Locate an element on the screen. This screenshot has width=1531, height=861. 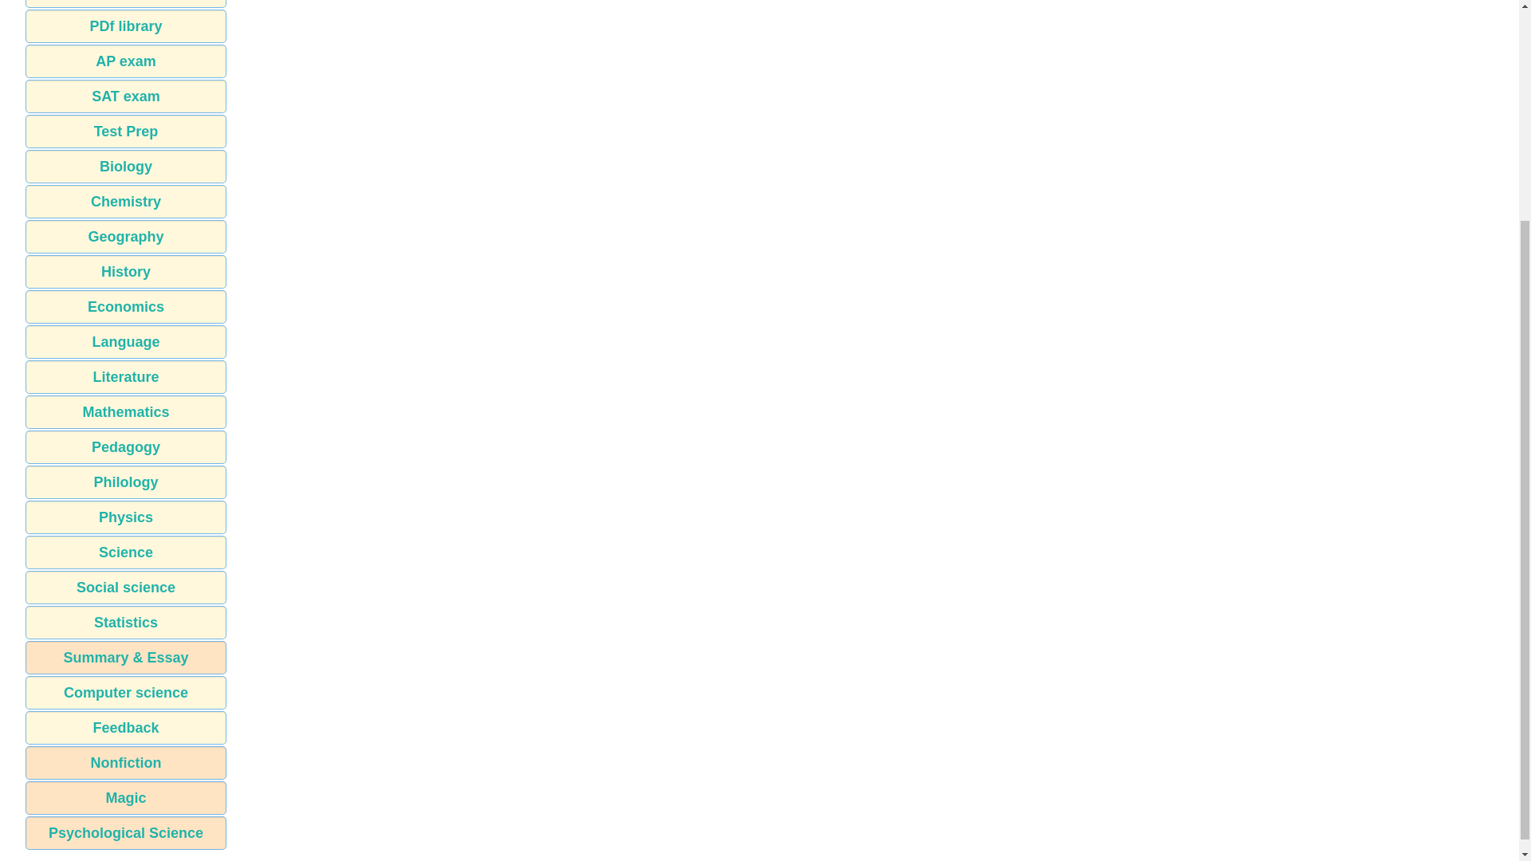
Computer science is located at coordinates (126, 692).